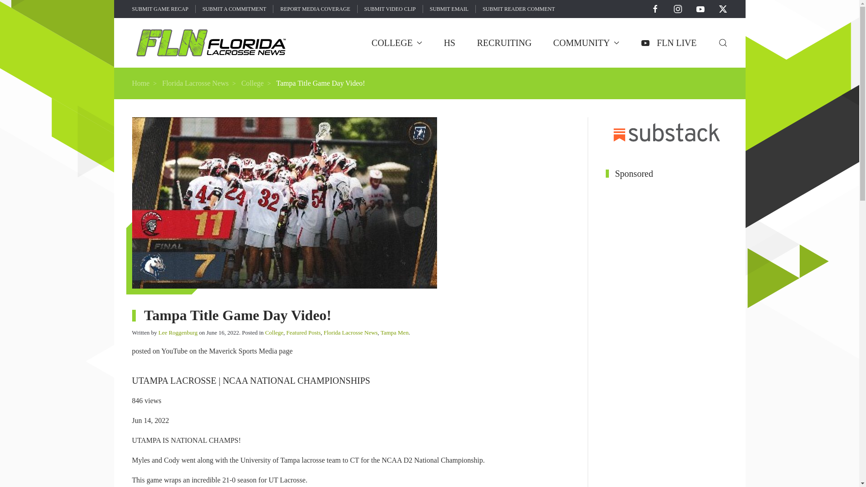 The height and width of the screenshot is (487, 866). Describe the element at coordinates (668, 42) in the screenshot. I see `FLN Livestream` at that location.